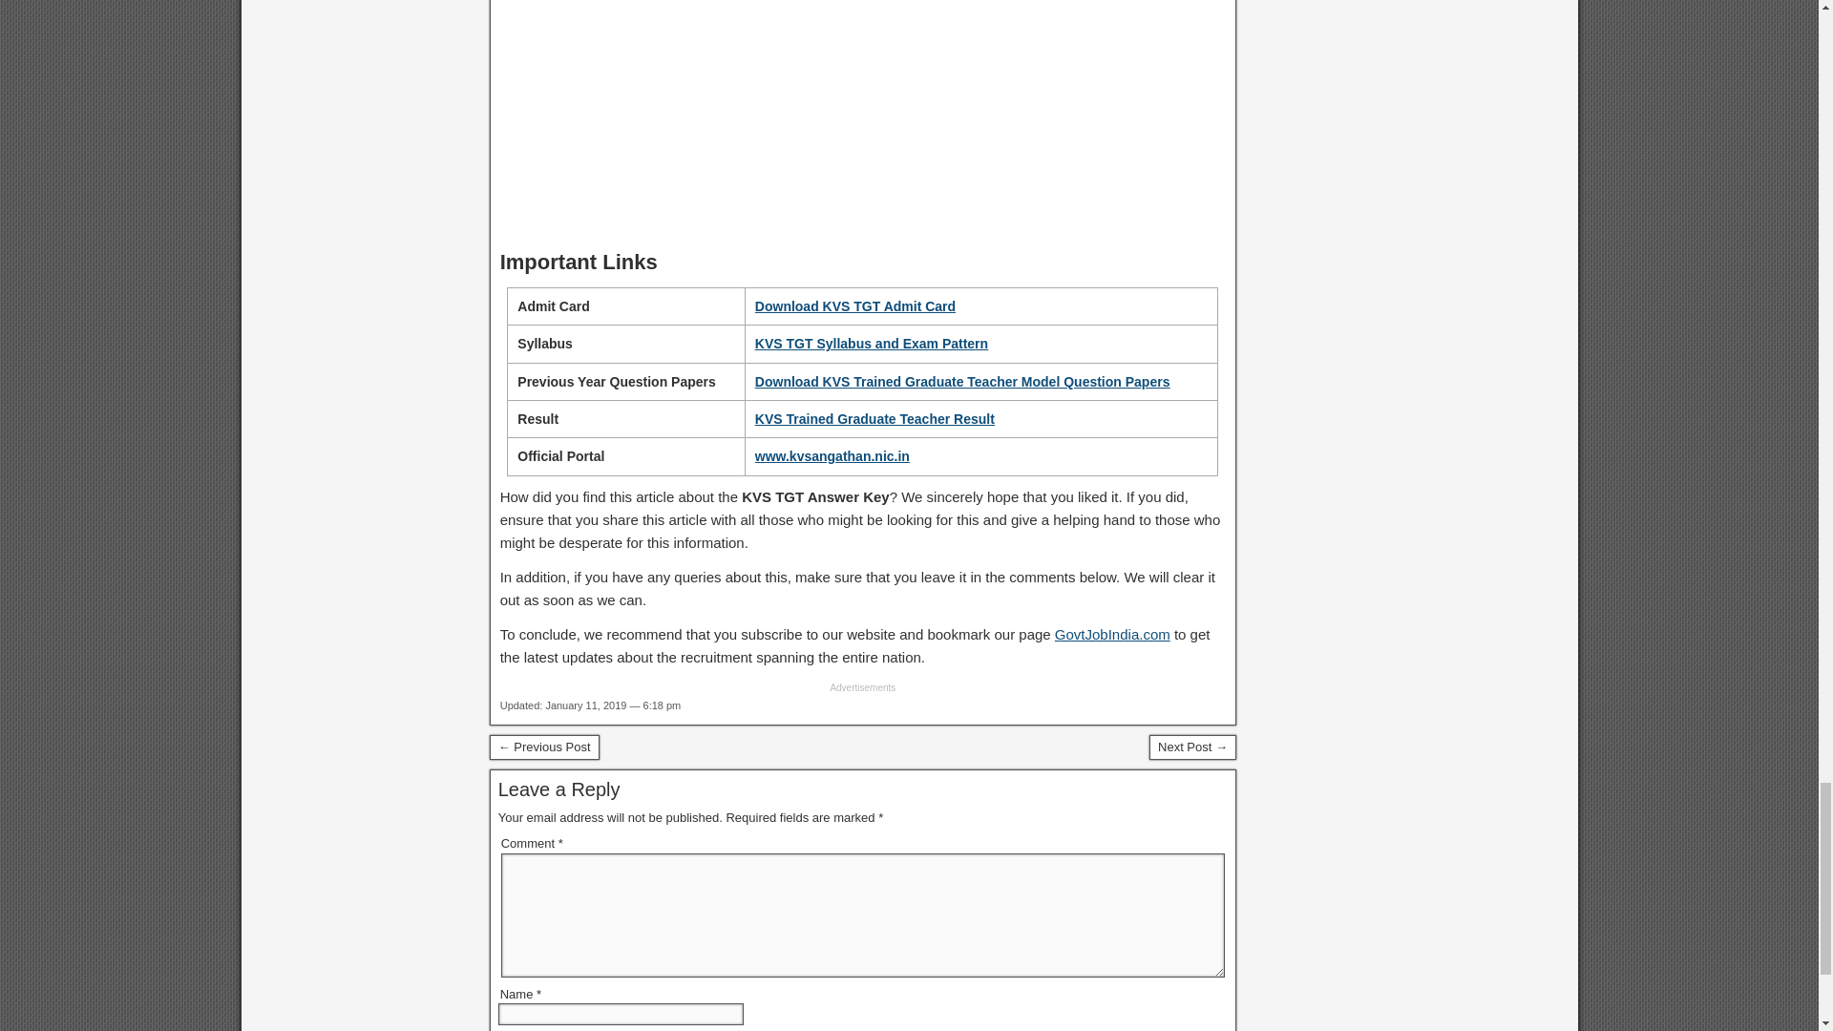 Image resolution: width=1833 pixels, height=1031 pixels. I want to click on Download KVS Trained Graduate Teacher Model Question Papers, so click(962, 382).